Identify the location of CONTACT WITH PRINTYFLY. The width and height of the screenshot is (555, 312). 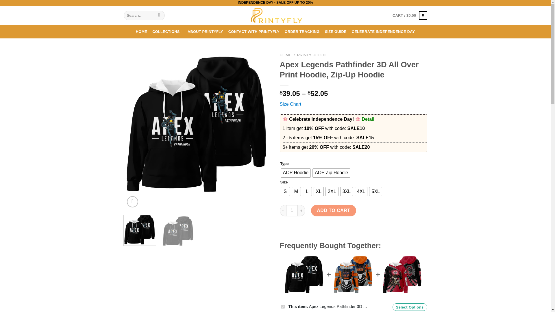
(254, 32).